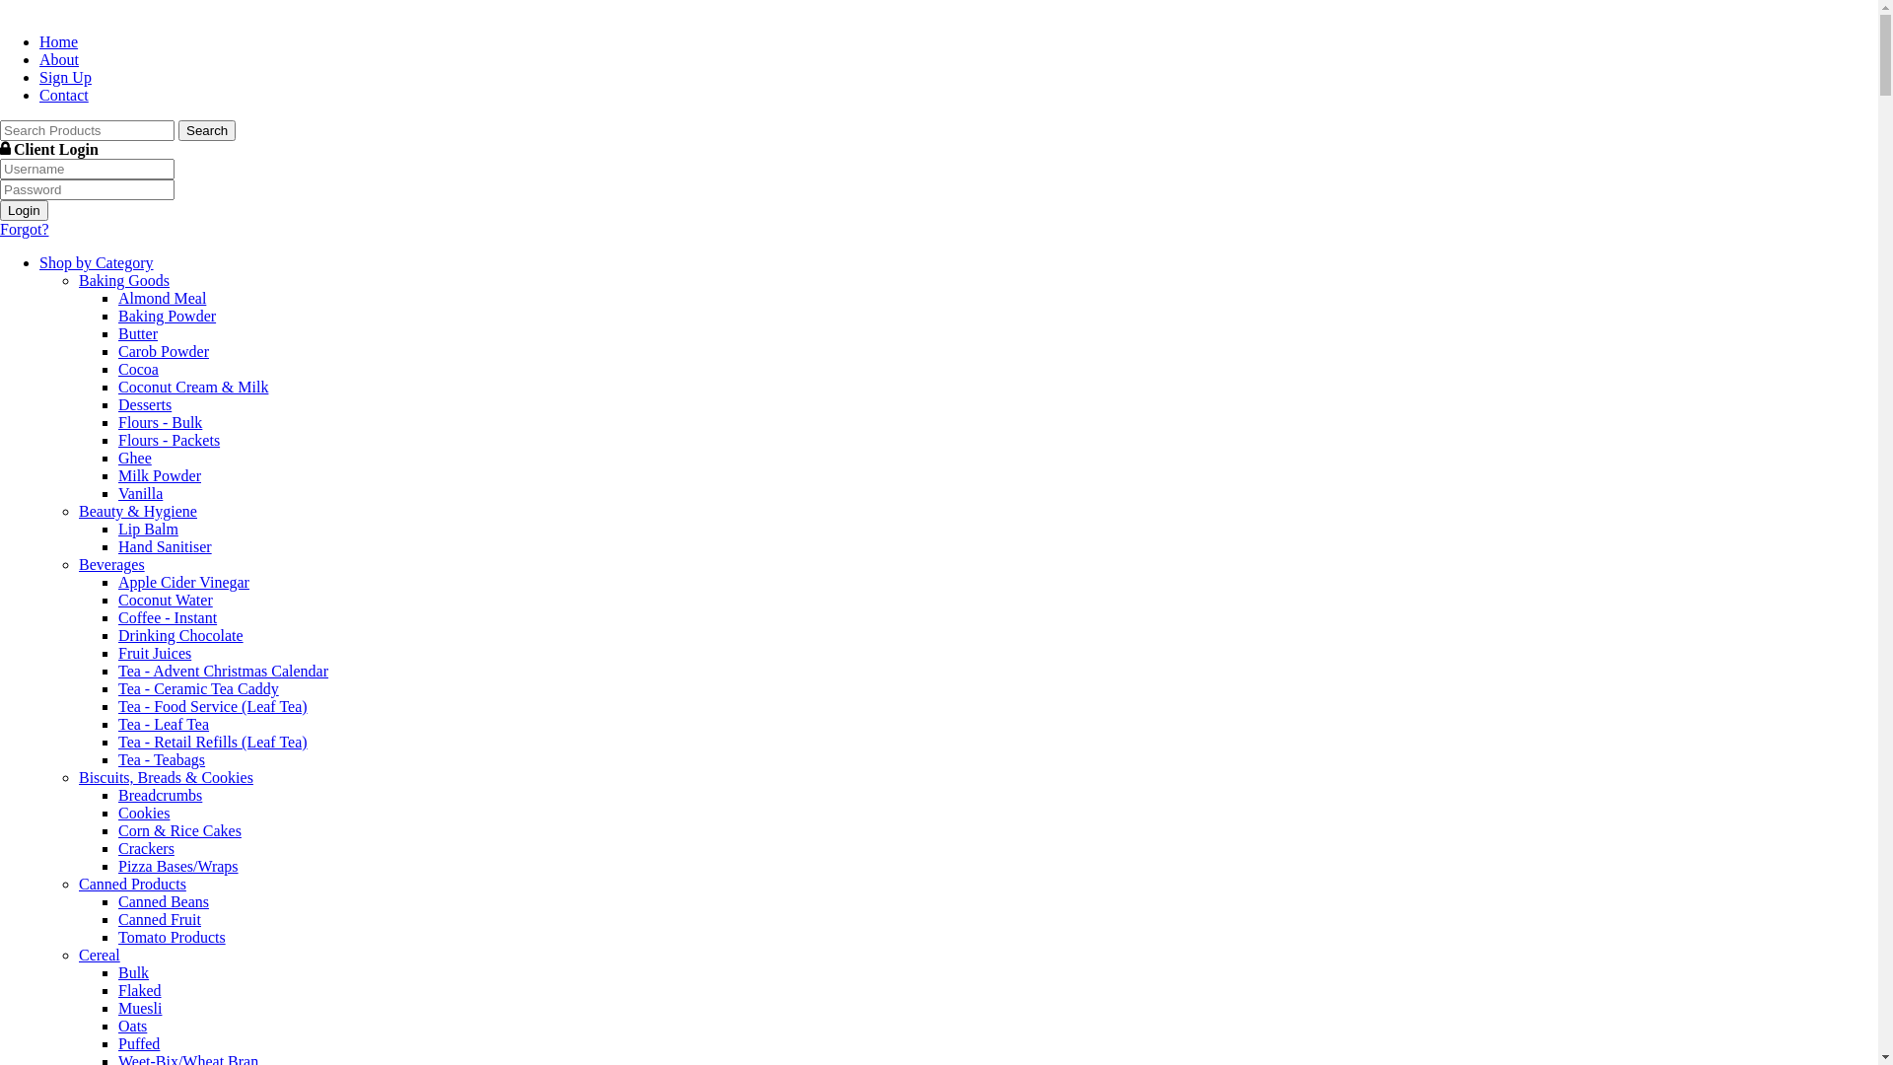  What do you see at coordinates (178, 866) in the screenshot?
I see `Pizza Bases/Wraps` at bounding box center [178, 866].